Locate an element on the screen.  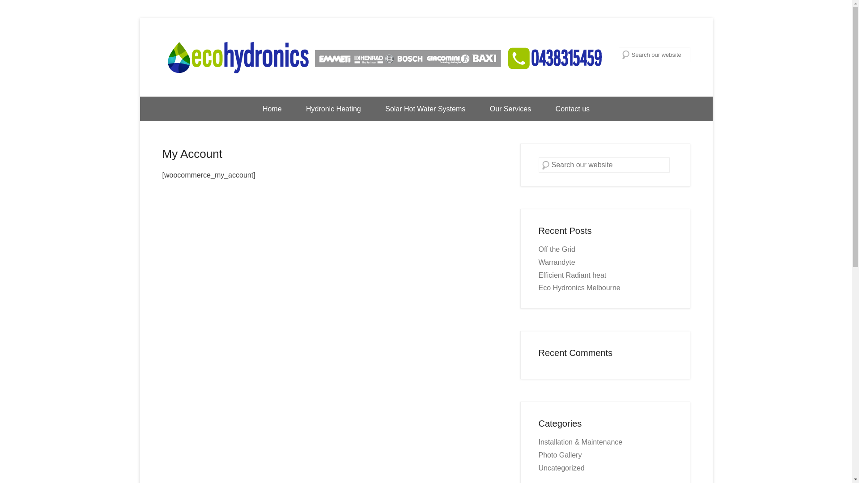
Hydronic Heating is located at coordinates (334, 109).